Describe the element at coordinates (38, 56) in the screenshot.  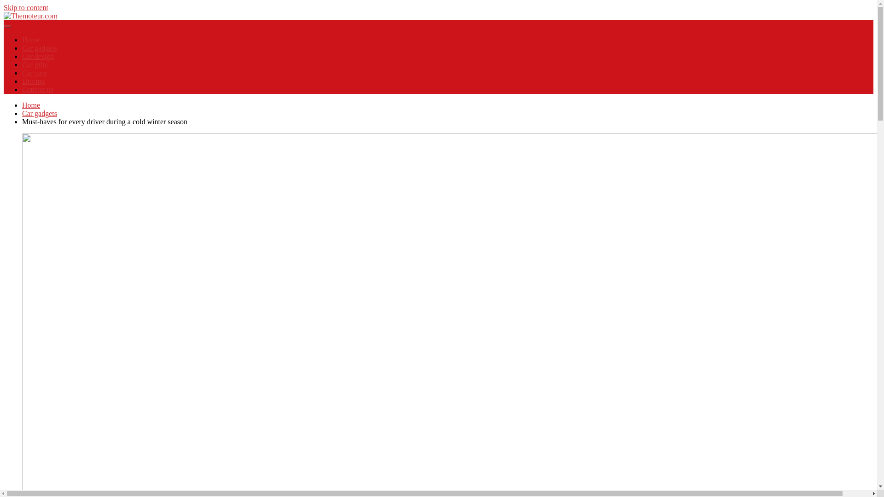
I see `Car design` at that location.